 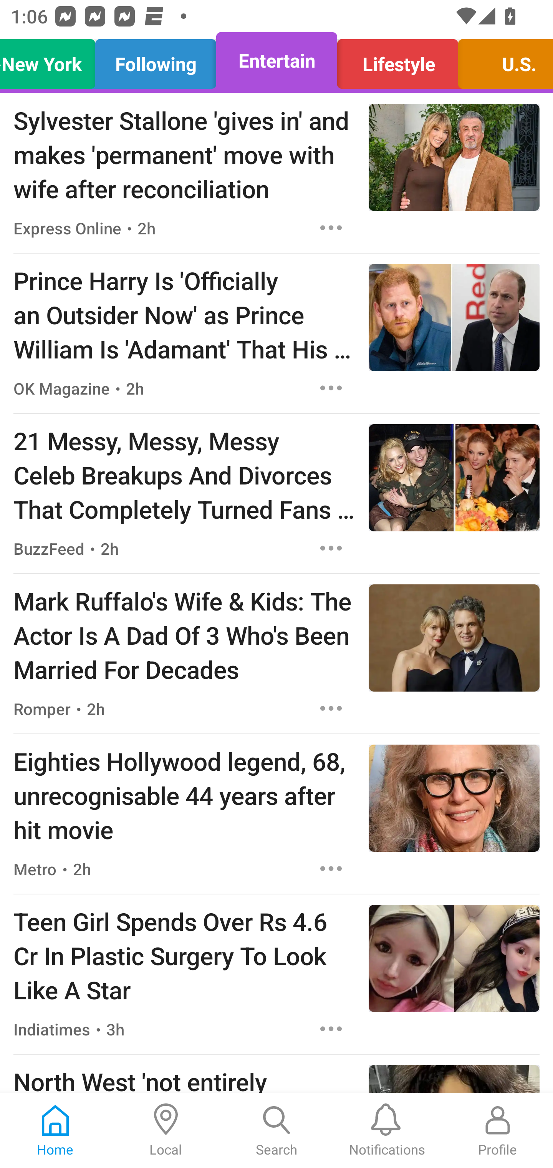 I want to click on Options, so click(x=331, y=869).